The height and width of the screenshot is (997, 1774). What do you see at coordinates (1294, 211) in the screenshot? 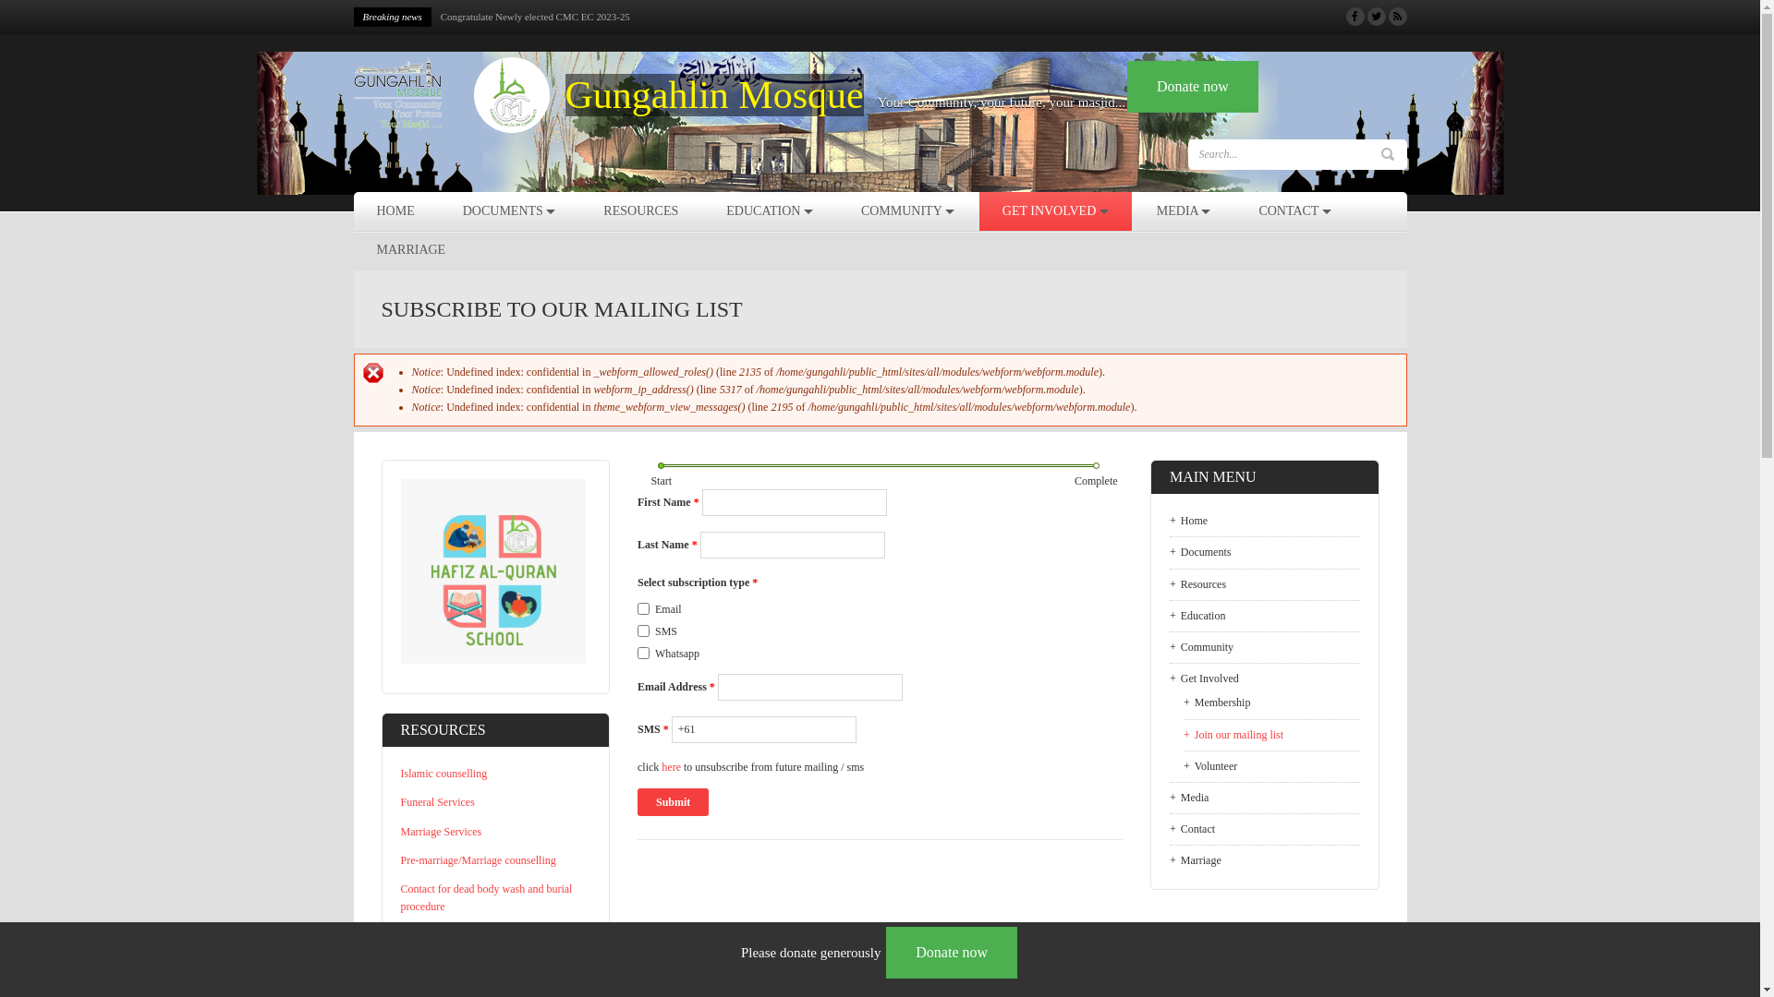
I see `CONTACT` at bounding box center [1294, 211].